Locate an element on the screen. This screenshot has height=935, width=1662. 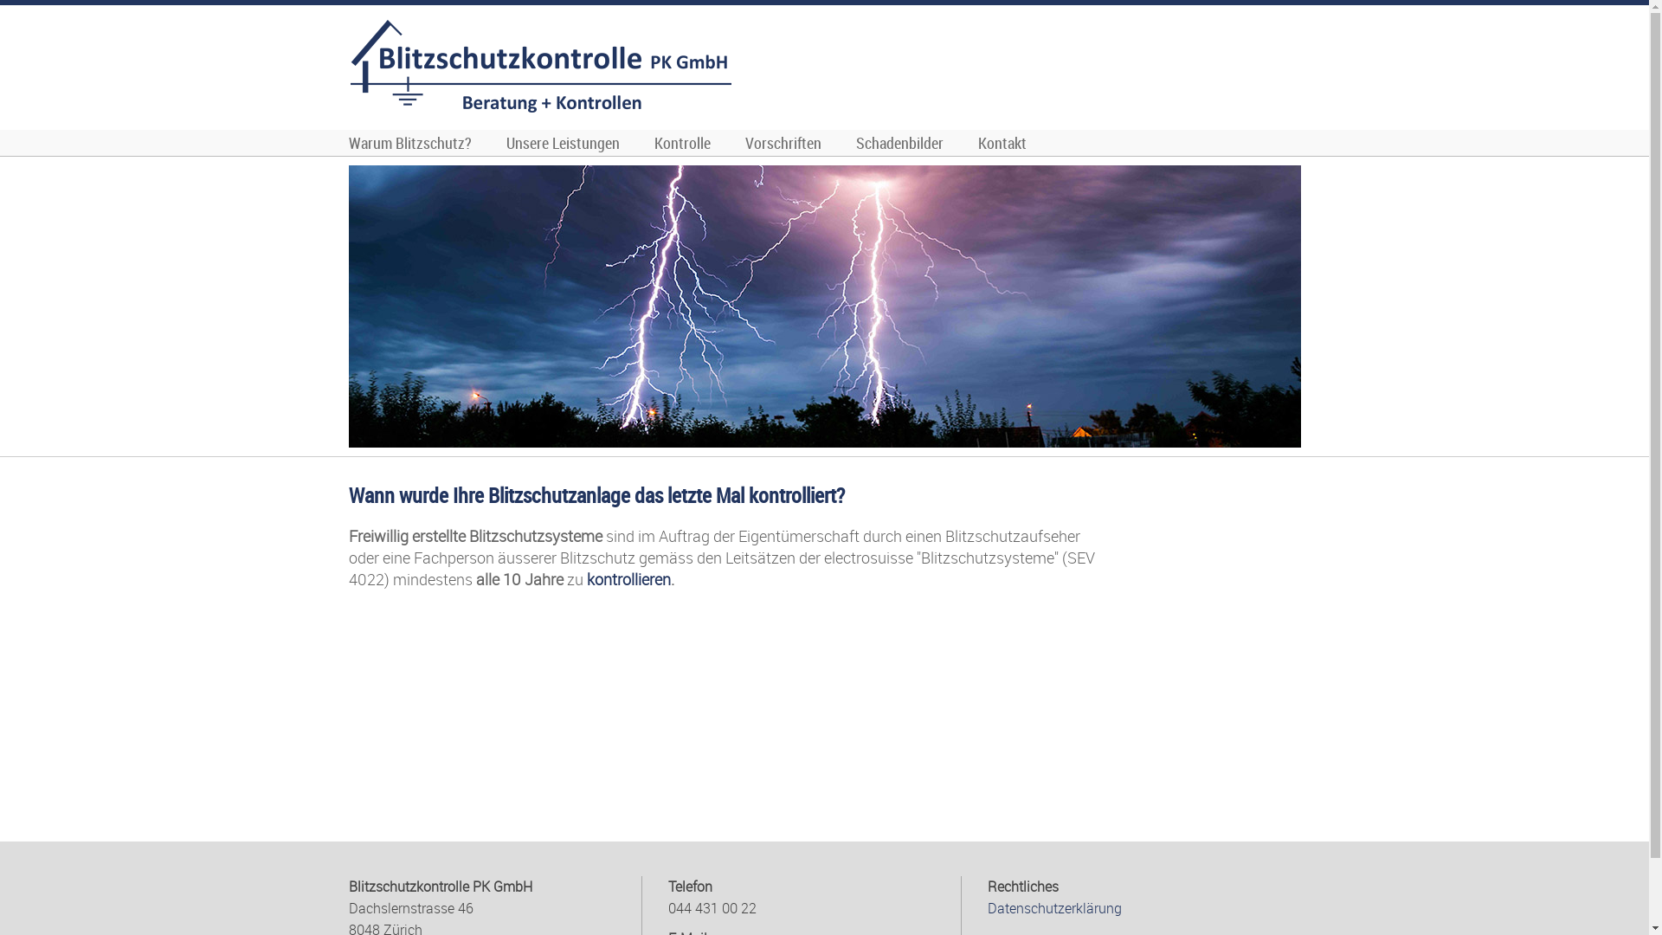
Warum Blitzschutz? is located at coordinates (409, 143).